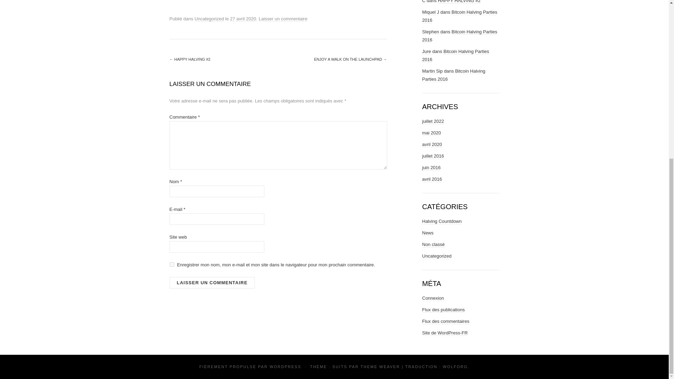 This screenshot has height=379, width=674. What do you see at coordinates (209, 19) in the screenshot?
I see `Uncategorized` at bounding box center [209, 19].